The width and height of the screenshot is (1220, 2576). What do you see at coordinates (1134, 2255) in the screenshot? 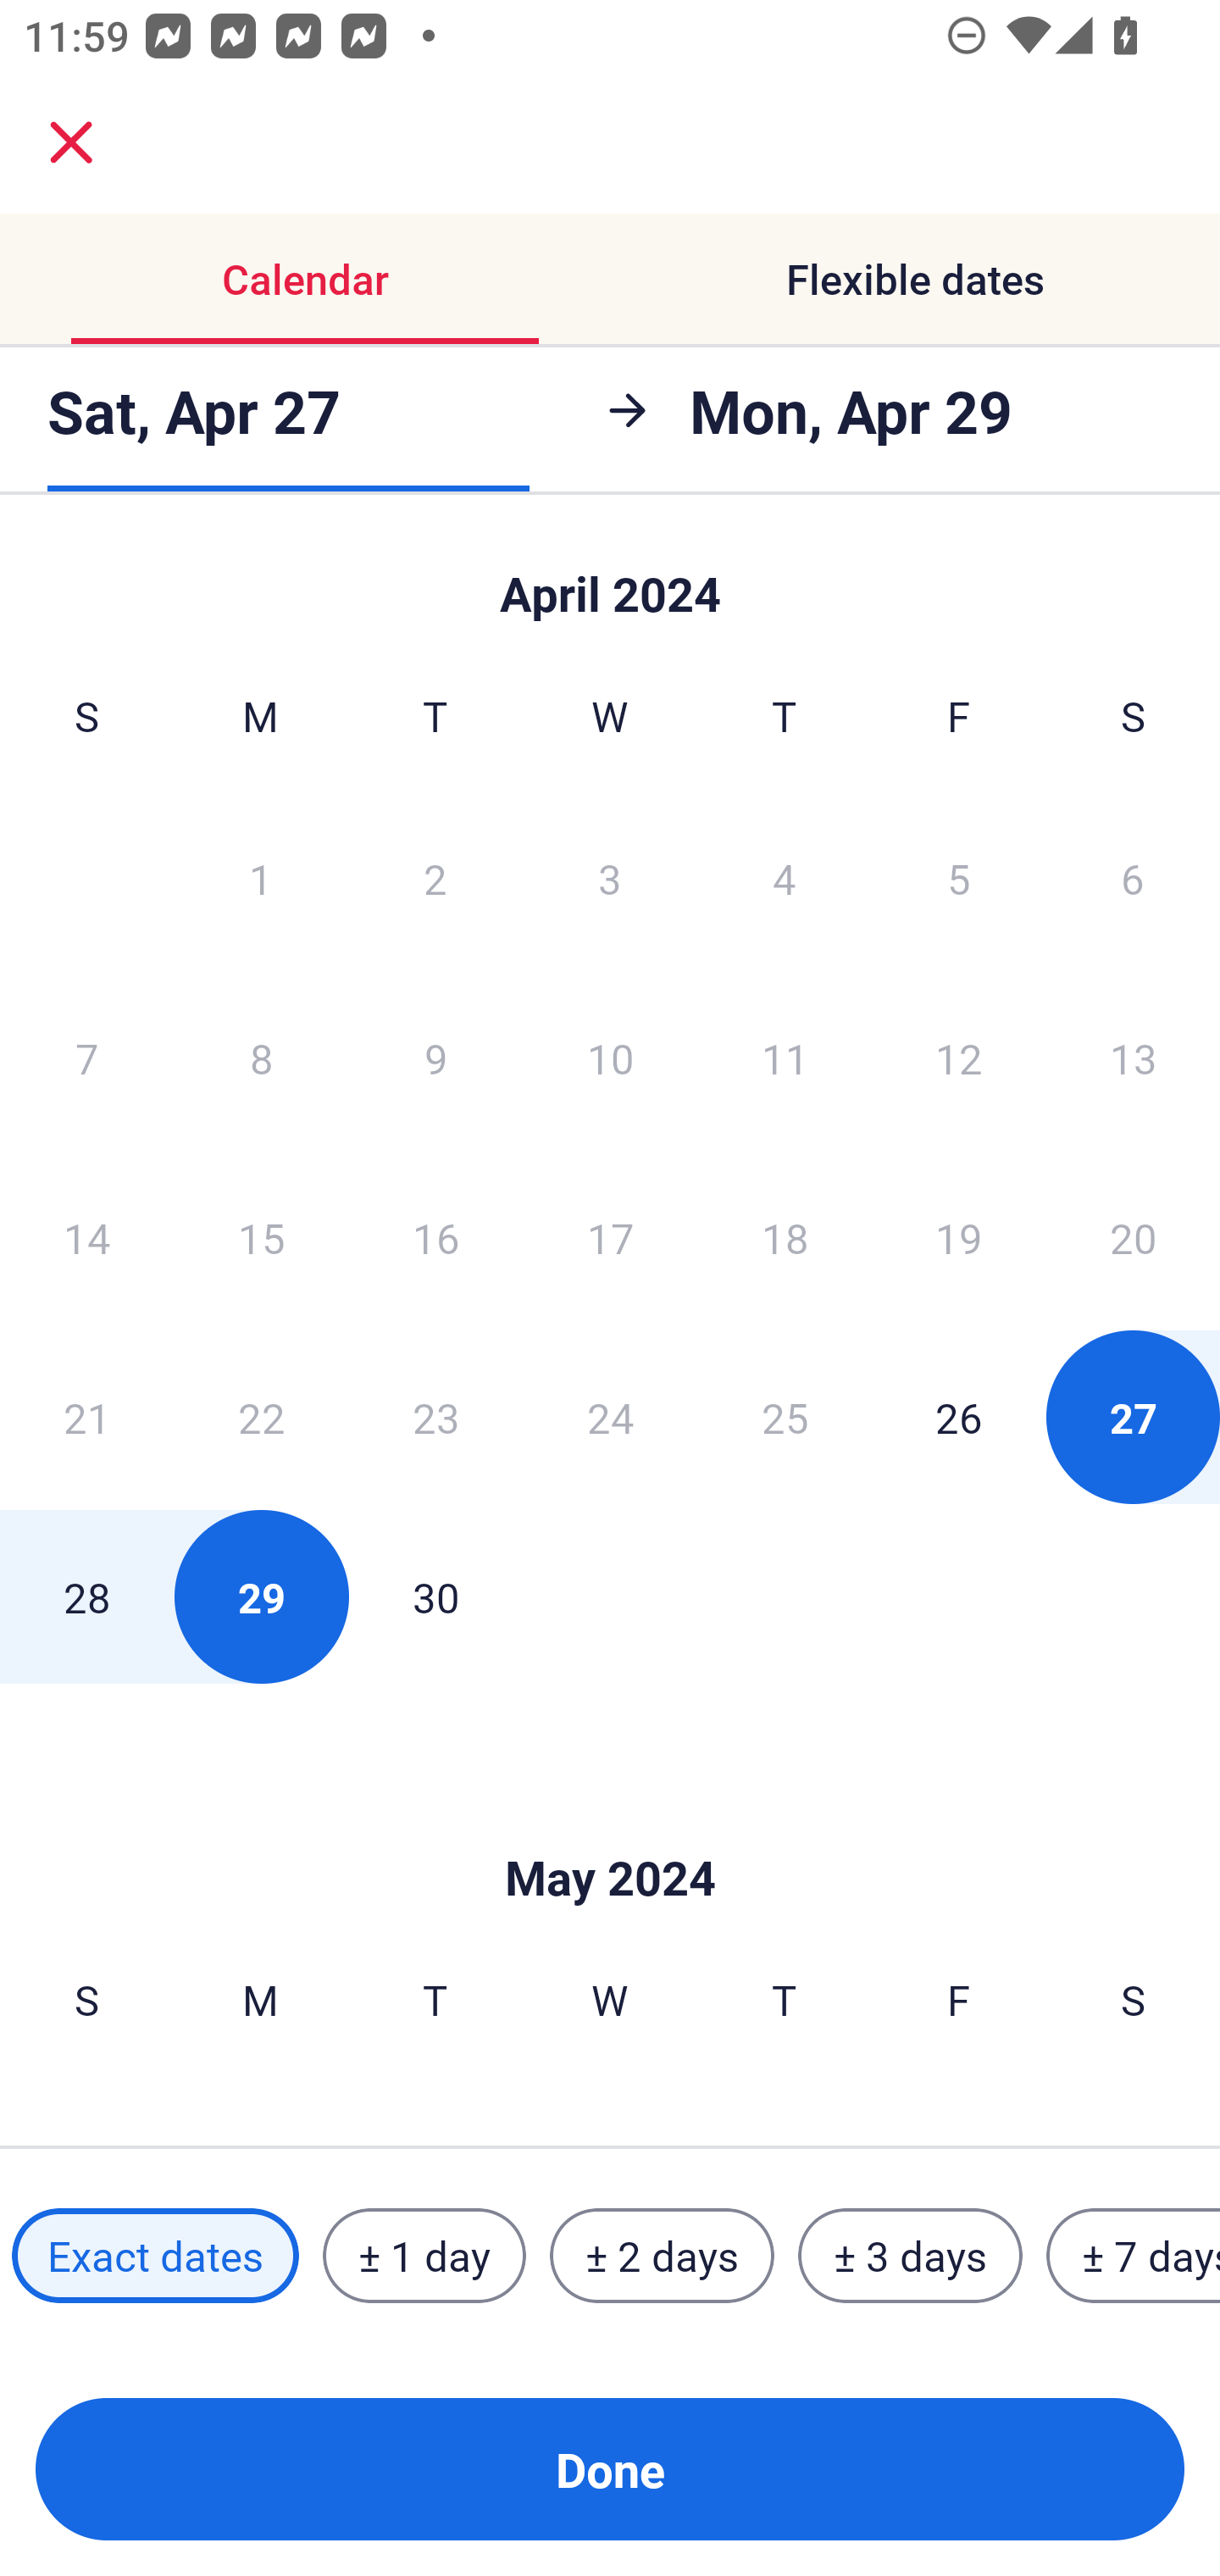
I see `± 7 days` at bounding box center [1134, 2255].